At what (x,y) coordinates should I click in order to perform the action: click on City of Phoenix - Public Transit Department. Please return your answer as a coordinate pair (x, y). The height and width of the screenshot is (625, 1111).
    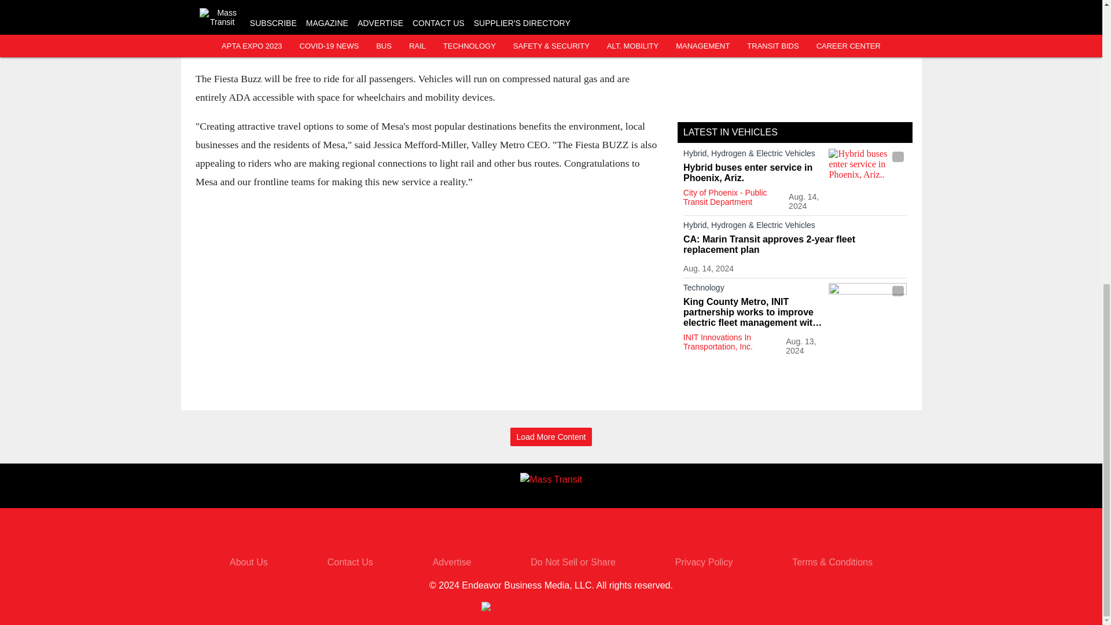
    Looking at the image, I should click on (725, 197).